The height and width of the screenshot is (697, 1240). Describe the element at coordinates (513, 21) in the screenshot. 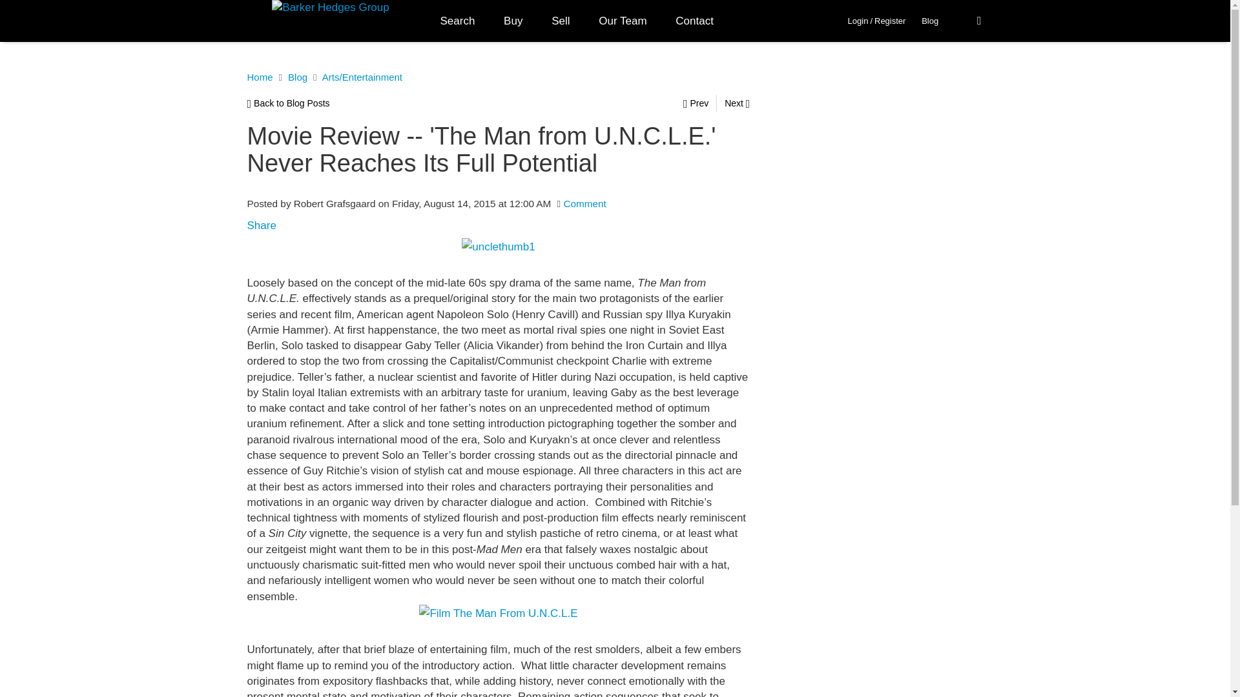

I see `Buy` at that location.